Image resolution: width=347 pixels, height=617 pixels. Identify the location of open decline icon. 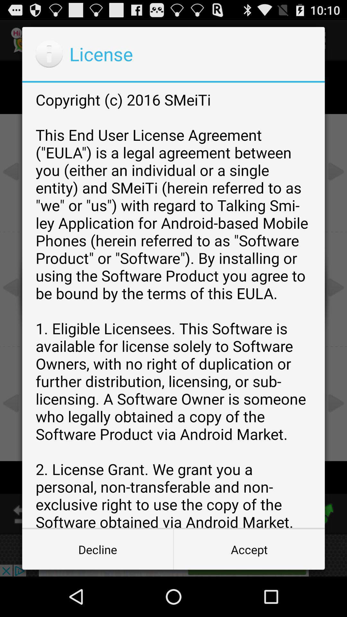
(98, 550).